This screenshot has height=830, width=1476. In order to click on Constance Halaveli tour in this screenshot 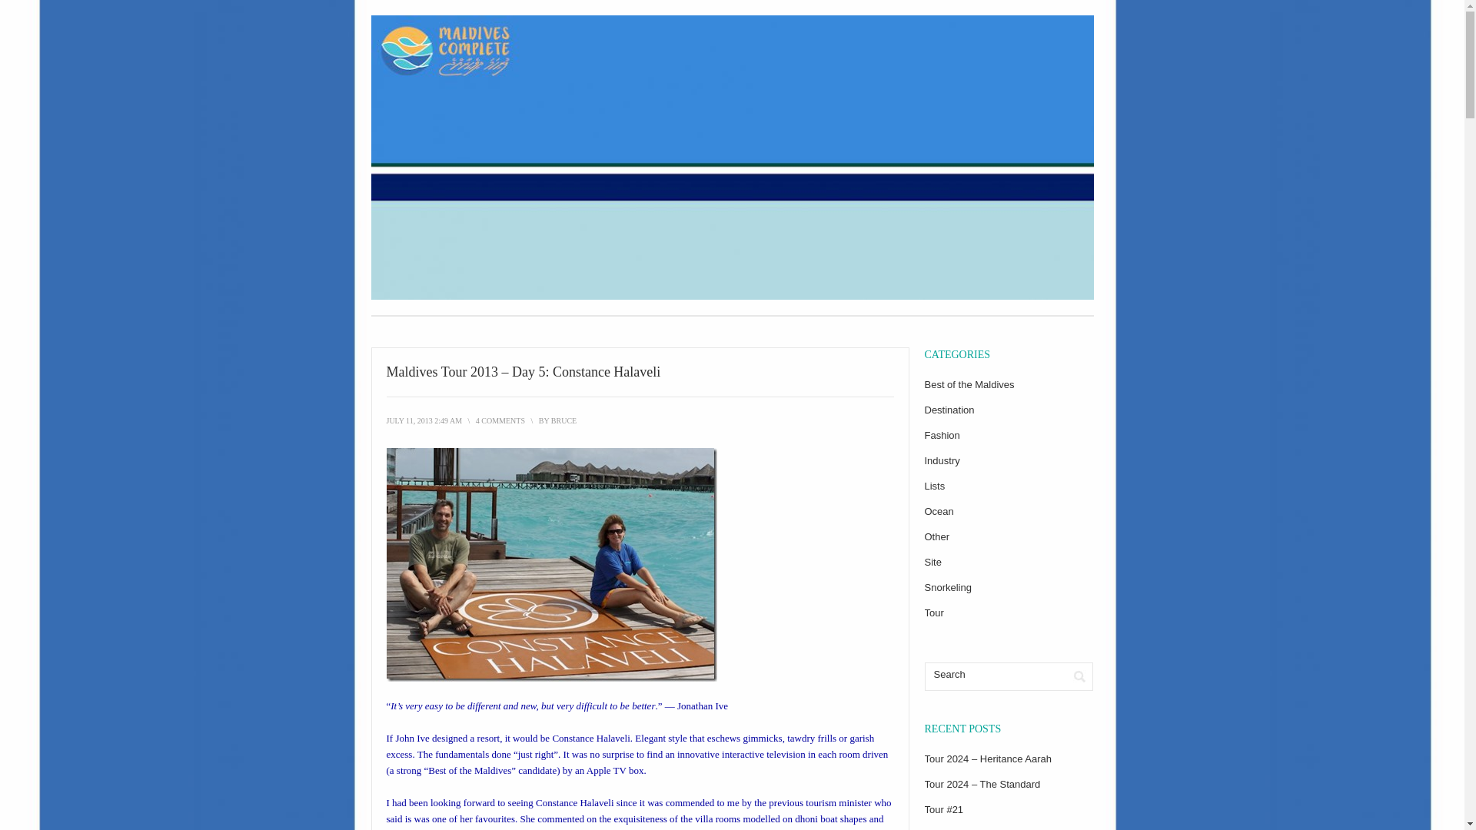, I will do `click(550, 564)`.